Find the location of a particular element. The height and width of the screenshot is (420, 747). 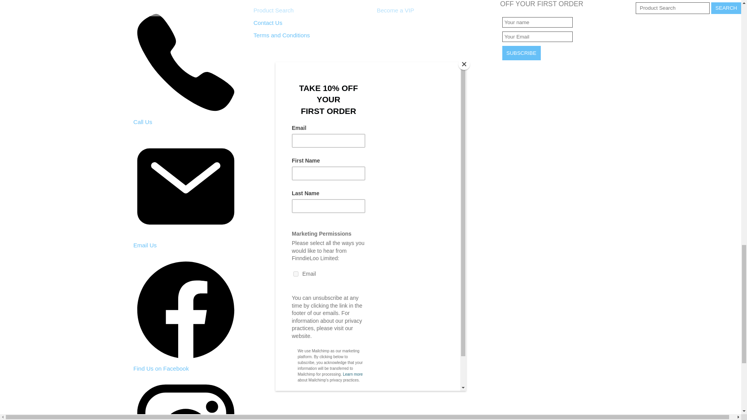

Find Finndieloo on Facebook is located at coordinates (161, 368).